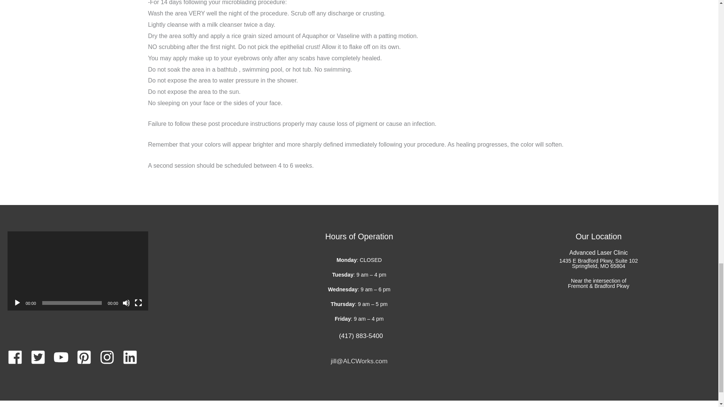 This screenshot has width=724, height=407. Describe the element at coordinates (138, 303) in the screenshot. I see `Fullscreen` at that location.